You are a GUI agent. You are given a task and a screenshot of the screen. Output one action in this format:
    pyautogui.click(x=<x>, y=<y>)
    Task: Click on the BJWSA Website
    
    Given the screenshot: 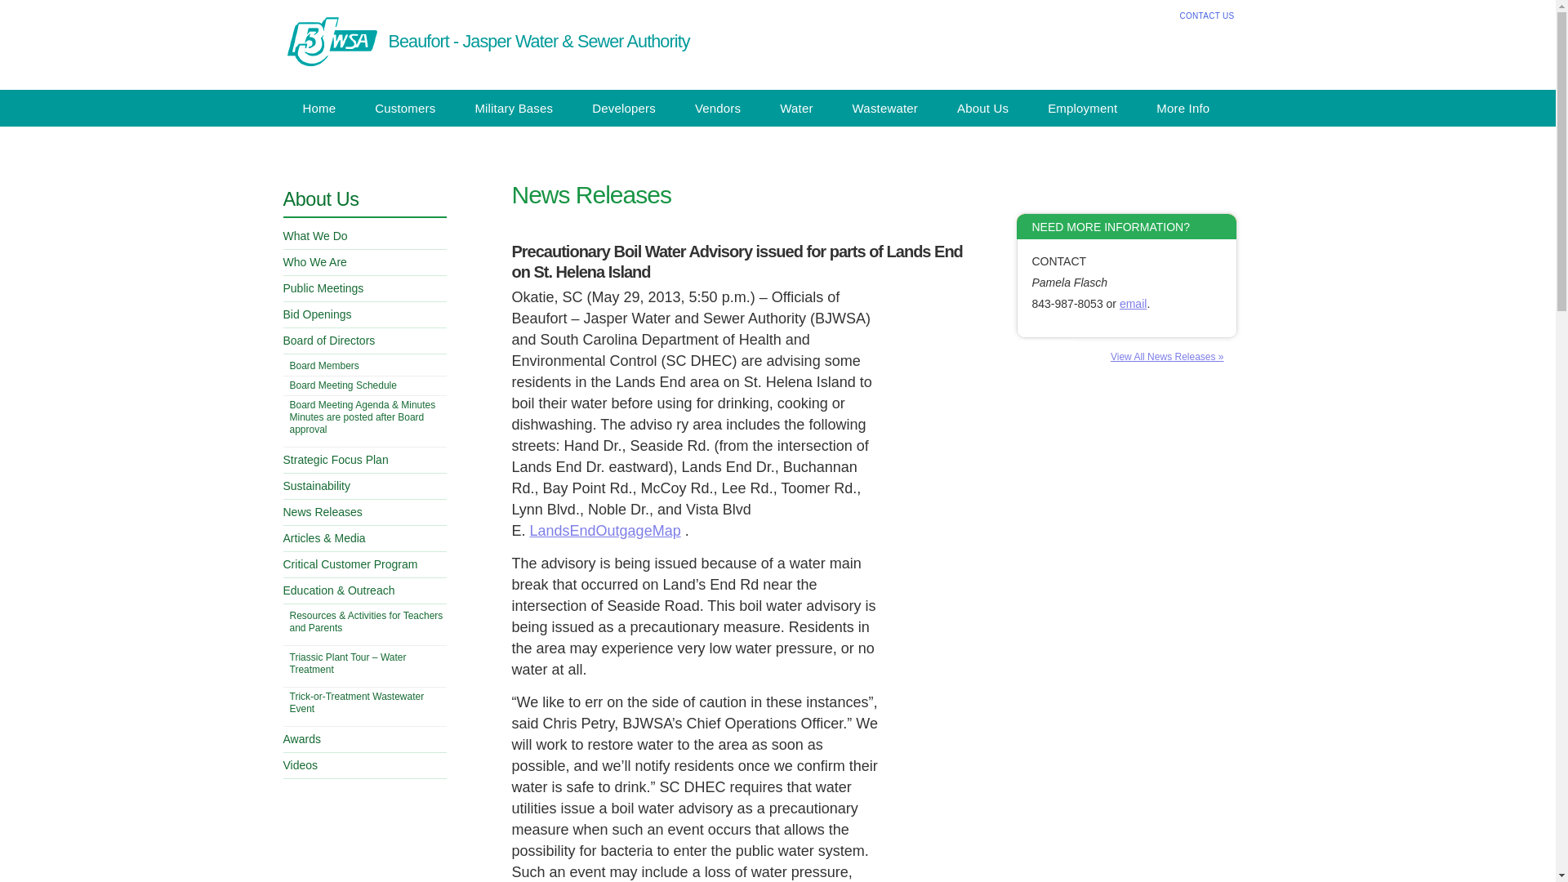 What is the action you would take?
    pyautogui.click(x=330, y=42)
    